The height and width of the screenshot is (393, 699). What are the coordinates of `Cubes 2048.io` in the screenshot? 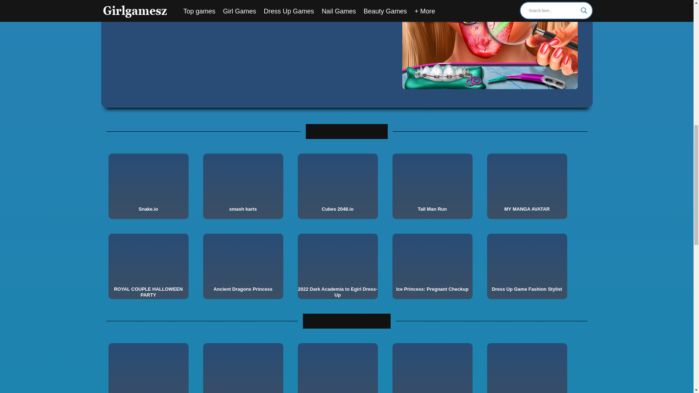 It's located at (338, 210).